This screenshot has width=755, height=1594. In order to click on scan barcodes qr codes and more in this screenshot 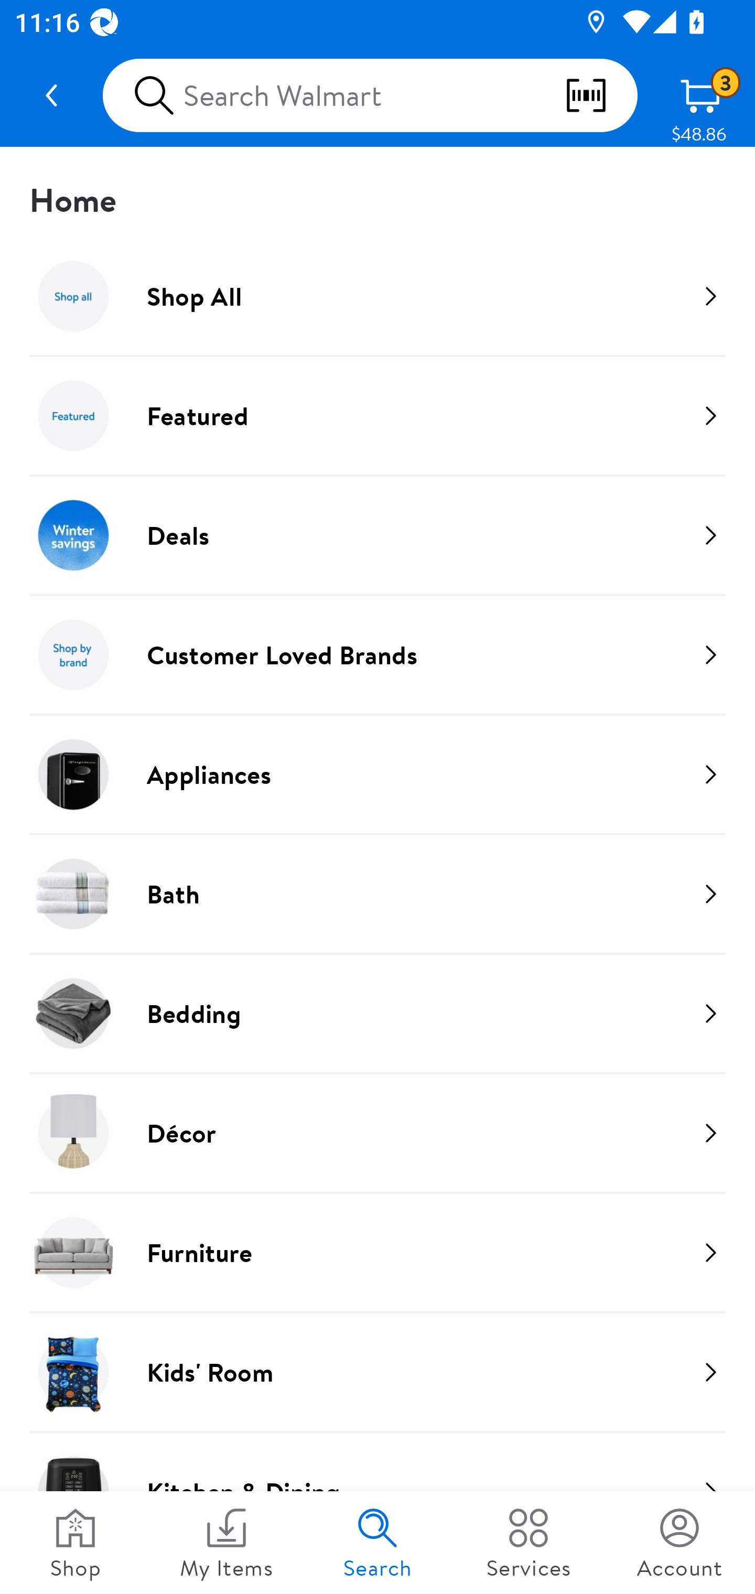, I will do `click(600, 95)`.